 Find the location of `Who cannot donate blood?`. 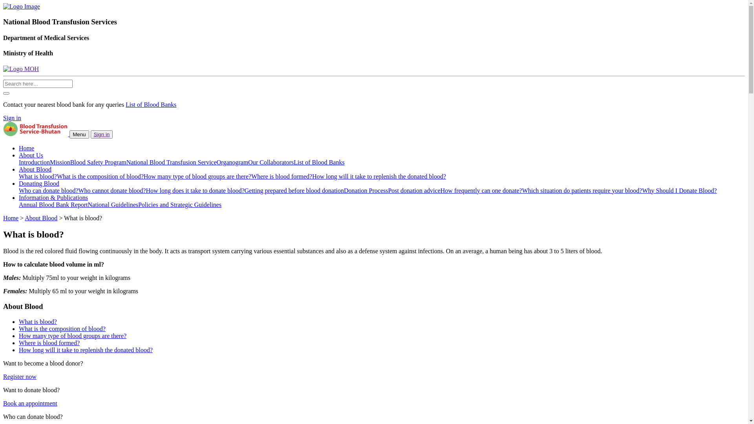

Who cannot donate blood? is located at coordinates (112, 191).